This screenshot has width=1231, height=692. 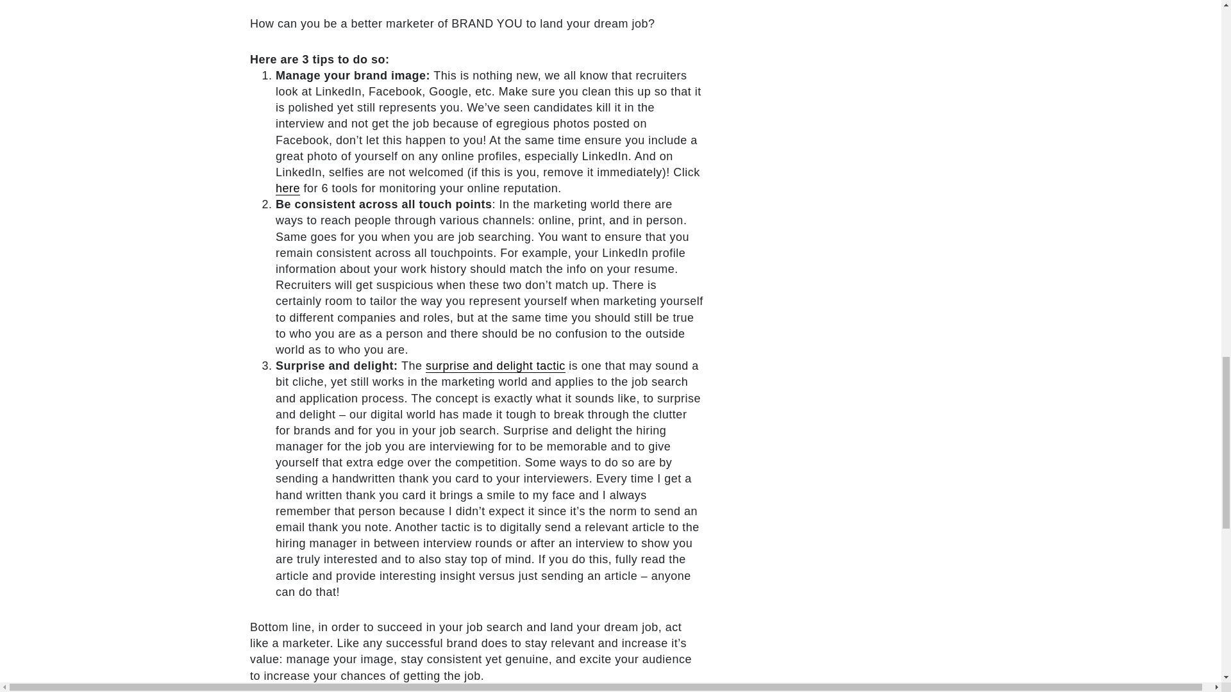 I want to click on surprise and delight tactic, so click(x=495, y=366).